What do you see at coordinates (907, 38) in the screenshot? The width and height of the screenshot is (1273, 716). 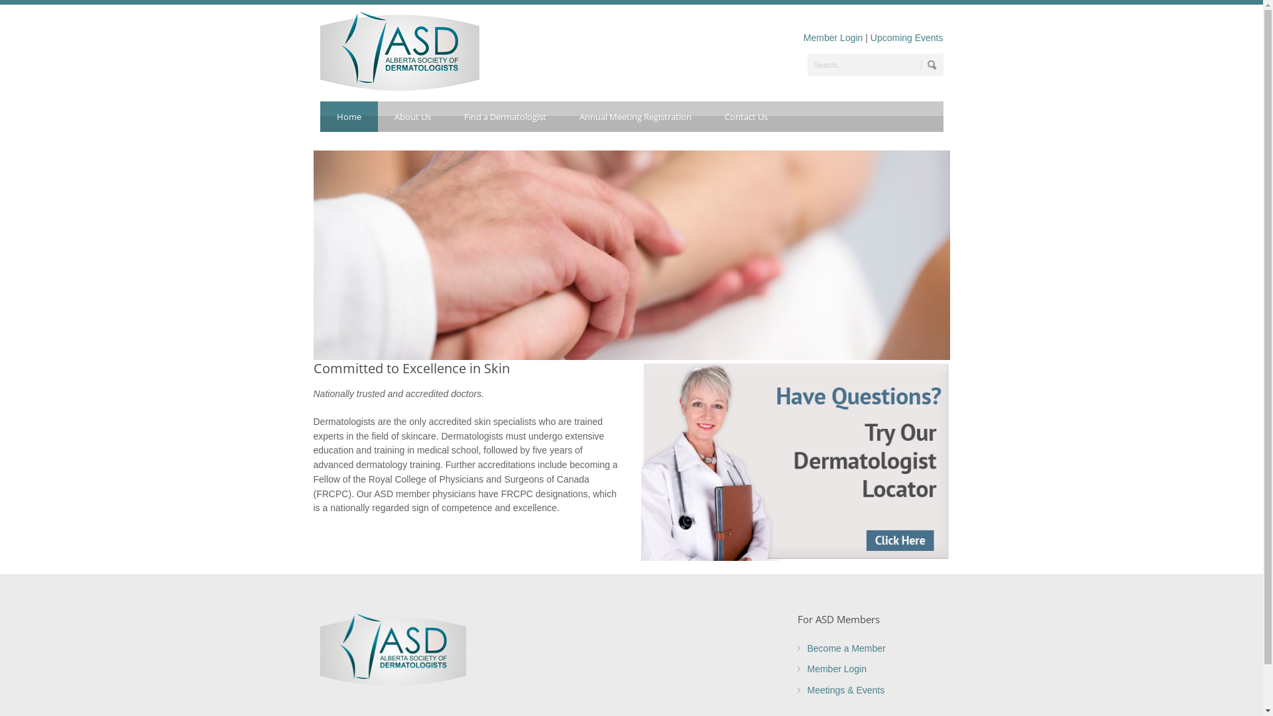 I see `Upcoming Events` at bounding box center [907, 38].